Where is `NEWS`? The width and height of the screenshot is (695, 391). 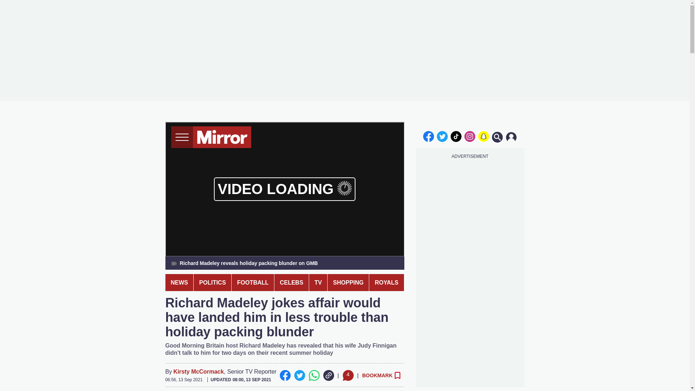
NEWS is located at coordinates (179, 282).